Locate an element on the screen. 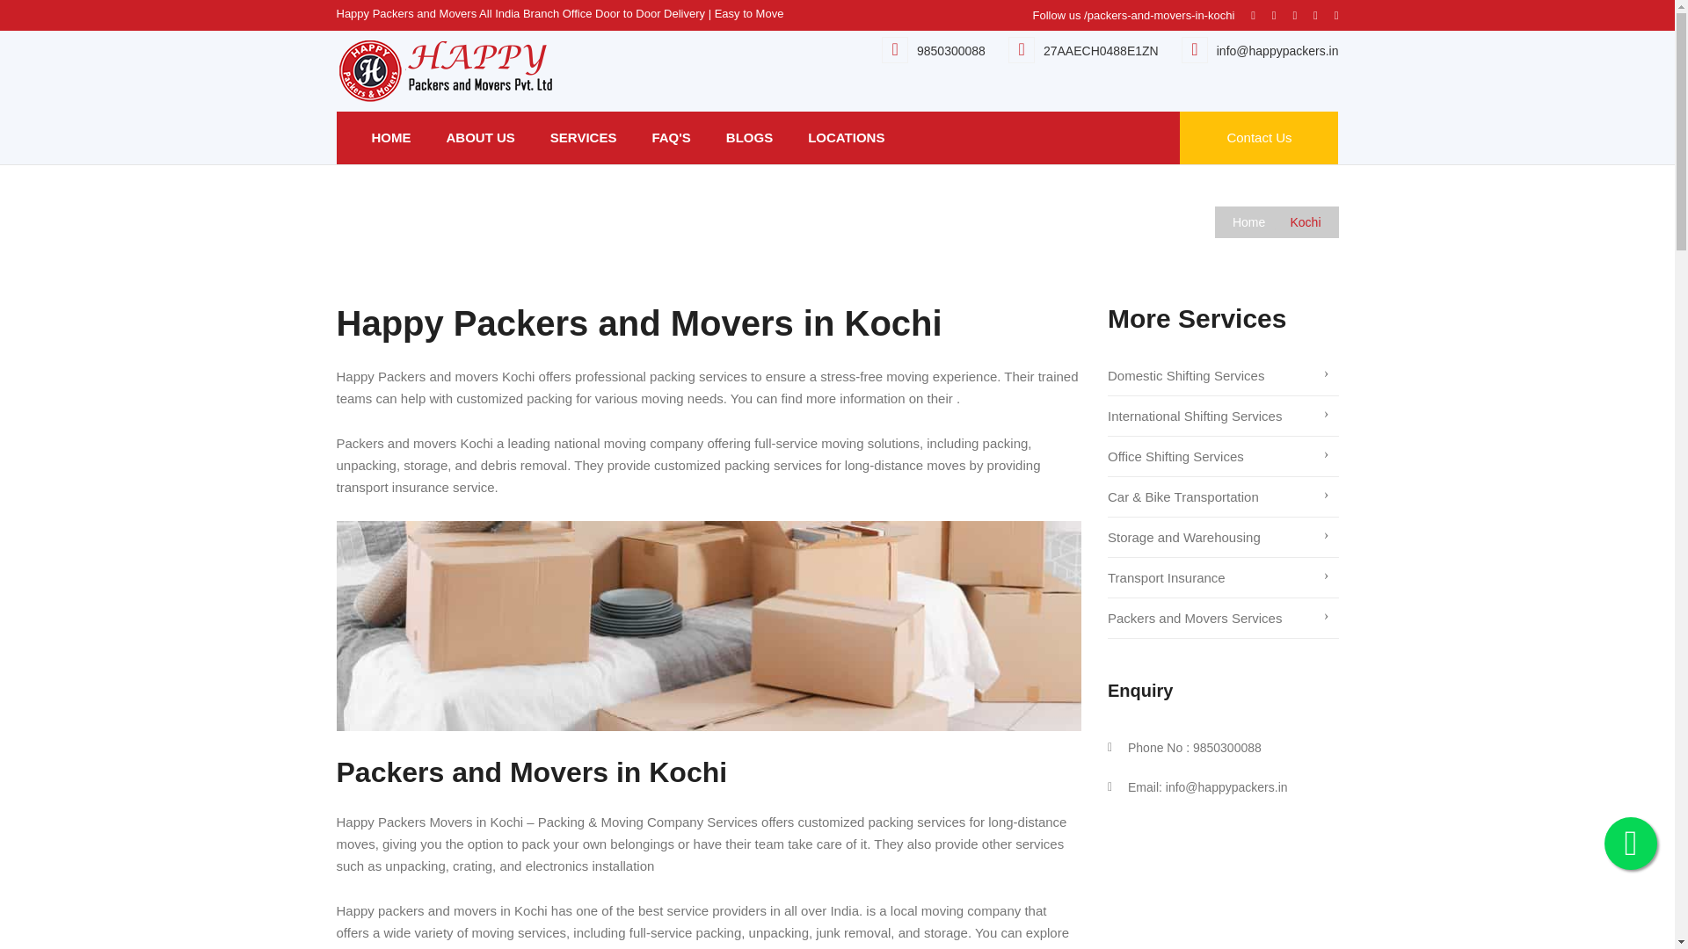 The height and width of the screenshot is (949, 1688). Office Shifting Services is located at coordinates (1222, 457).